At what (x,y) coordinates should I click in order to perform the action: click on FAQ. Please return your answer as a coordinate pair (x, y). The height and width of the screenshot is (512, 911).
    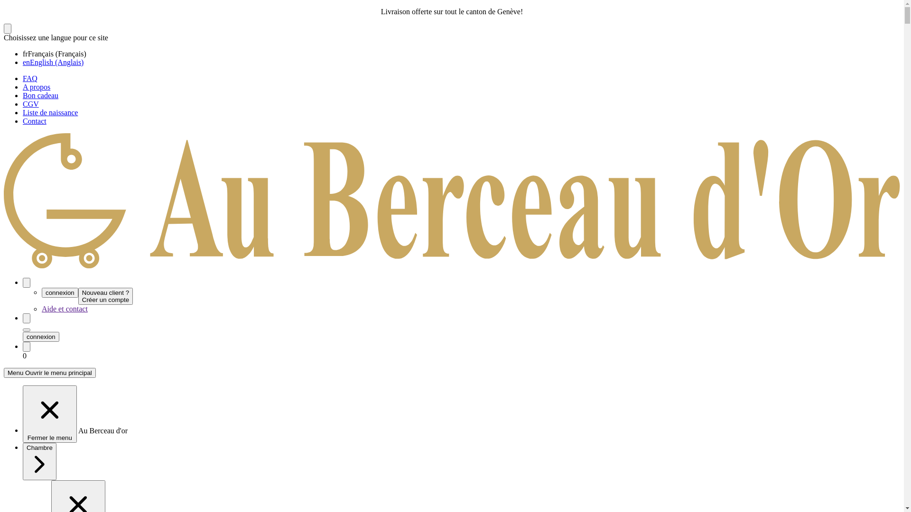
    Looking at the image, I should click on (30, 79).